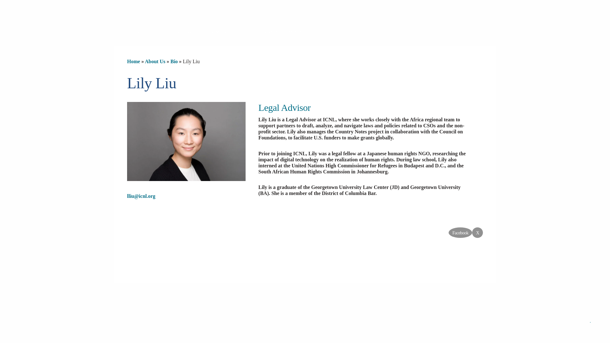 This screenshot has height=343, width=610. I want to click on Search, so click(475, 12).